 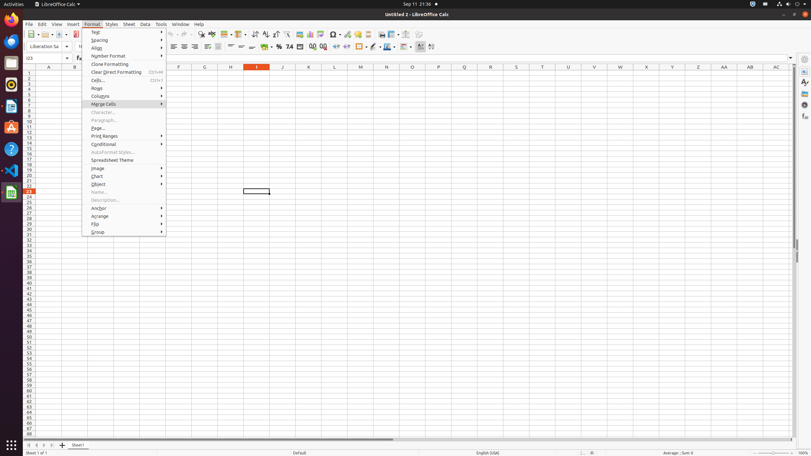 I want to click on Spacing, so click(x=124, y=40).